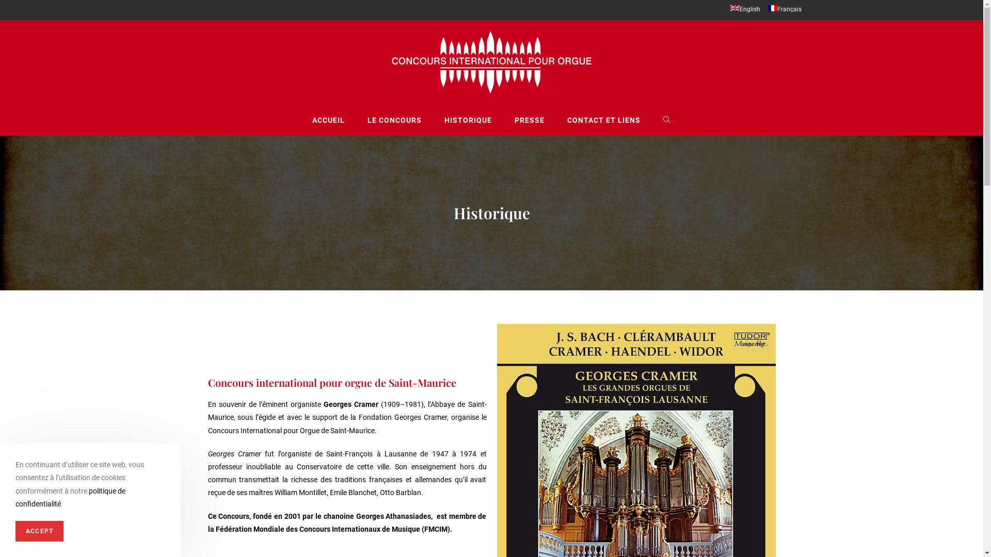 This screenshot has width=991, height=557. I want to click on ACCUEIL, so click(328, 120).